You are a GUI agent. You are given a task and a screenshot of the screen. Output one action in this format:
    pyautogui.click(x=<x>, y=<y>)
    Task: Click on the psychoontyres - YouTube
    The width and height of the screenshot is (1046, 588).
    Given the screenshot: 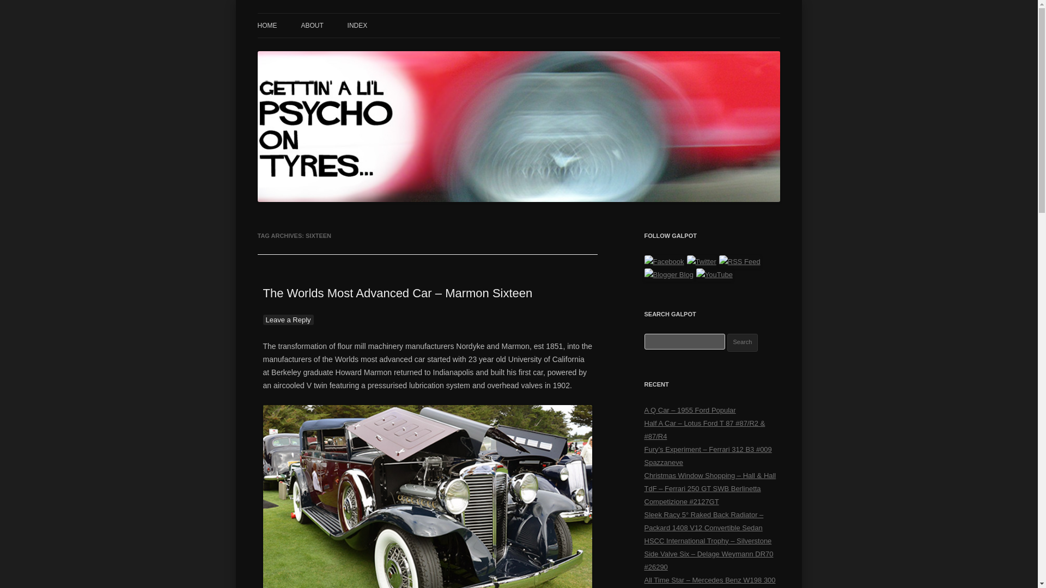 What is the action you would take?
    pyautogui.click(x=715, y=274)
    